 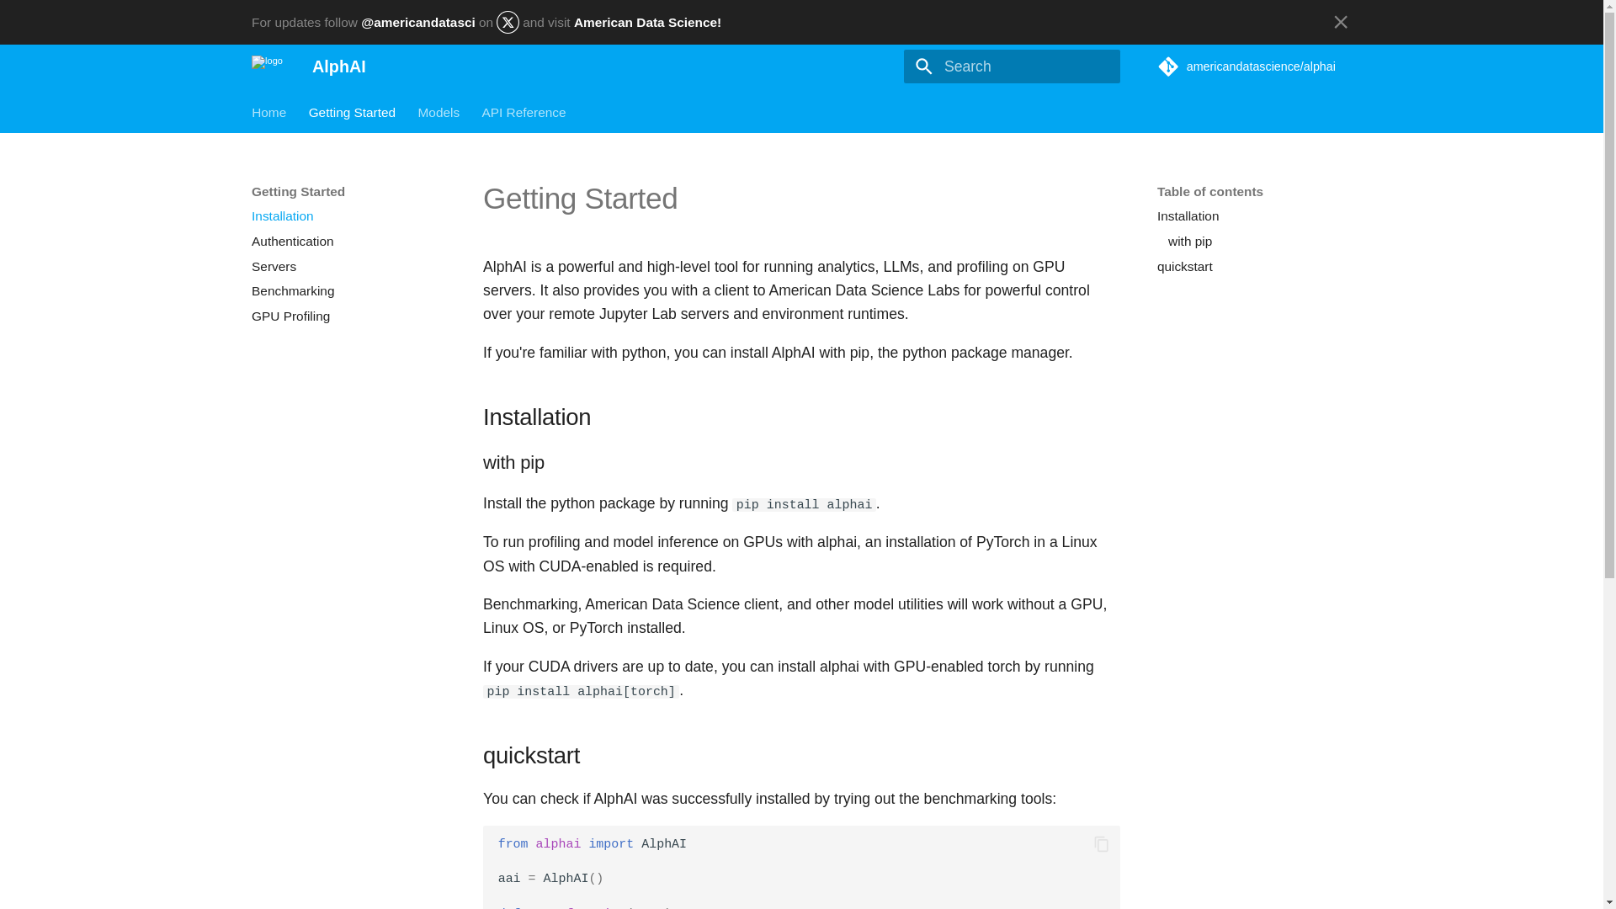 What do you see at coordinates (348, 241) in the screenshot?
I see `Authentication` at bounding box center [348, 241].